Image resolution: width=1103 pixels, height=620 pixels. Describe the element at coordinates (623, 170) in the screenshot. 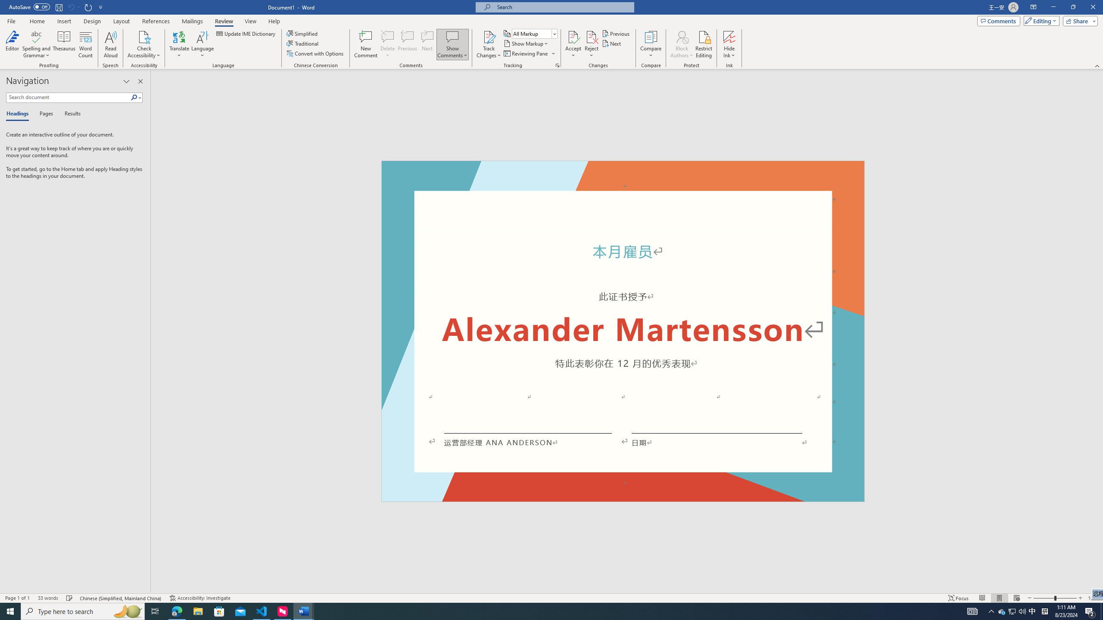

I see `Header -Section 1-` at that location.